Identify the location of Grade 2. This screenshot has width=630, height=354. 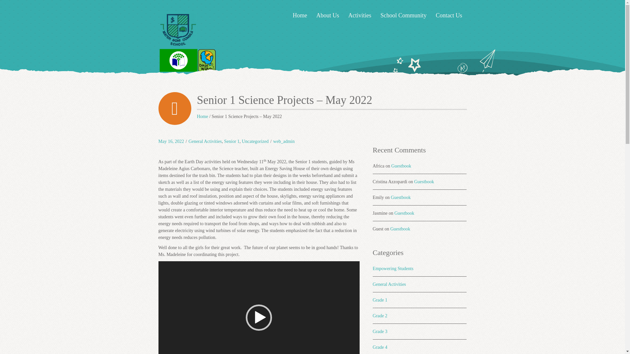
(380, 315).